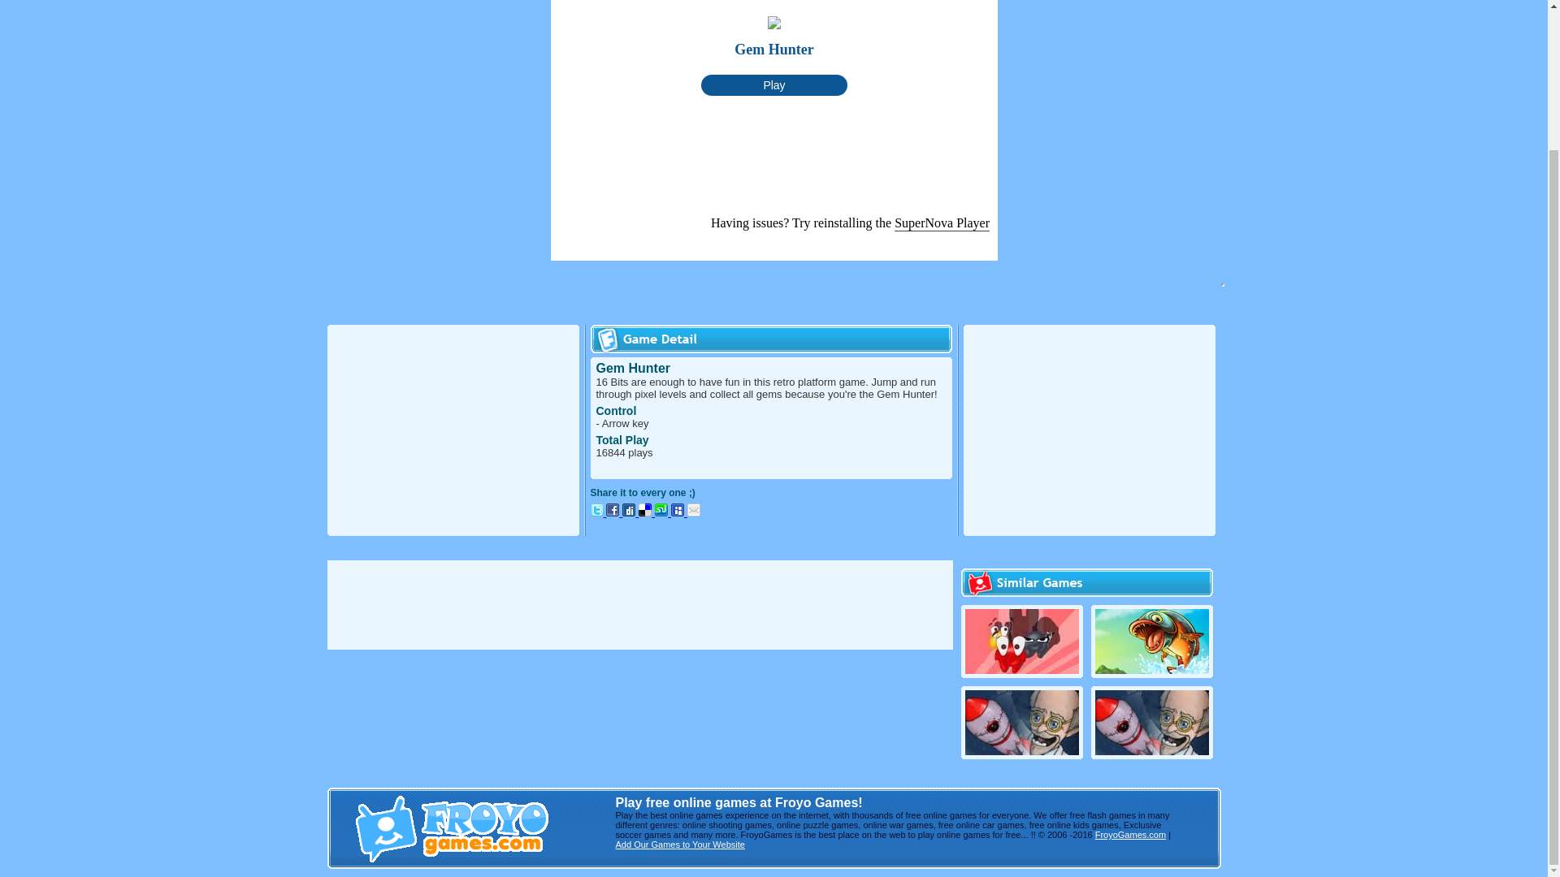  What do you see at coordinates (1129, 834) in the screenshot?
I see `FroyoGames.com` at bounding box center [1129, 834].